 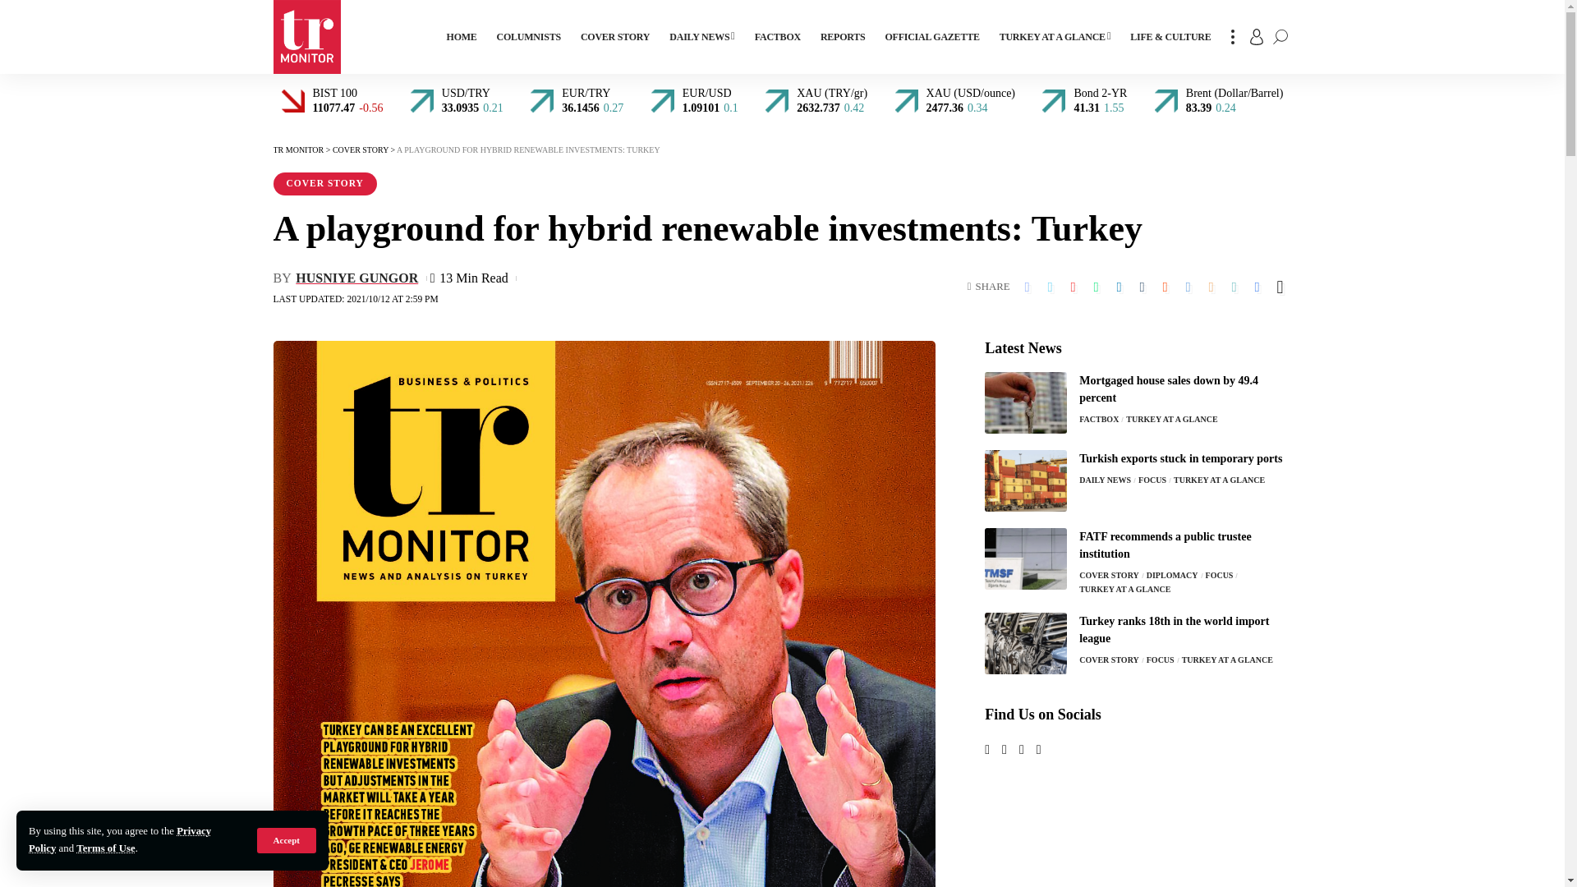 What do you see at coordinates (931, 36) in the screenshot?
I see `OFFICIAL GAZETTE` at bounding box center [931, 36].